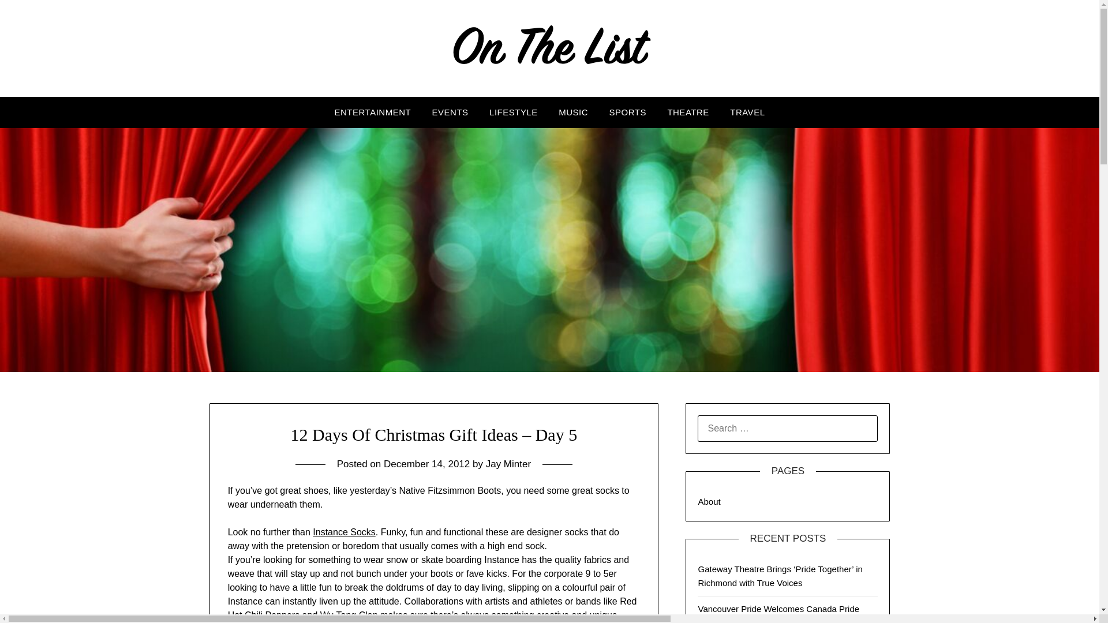  I want to click on TRAVEL, so click(747, 112).